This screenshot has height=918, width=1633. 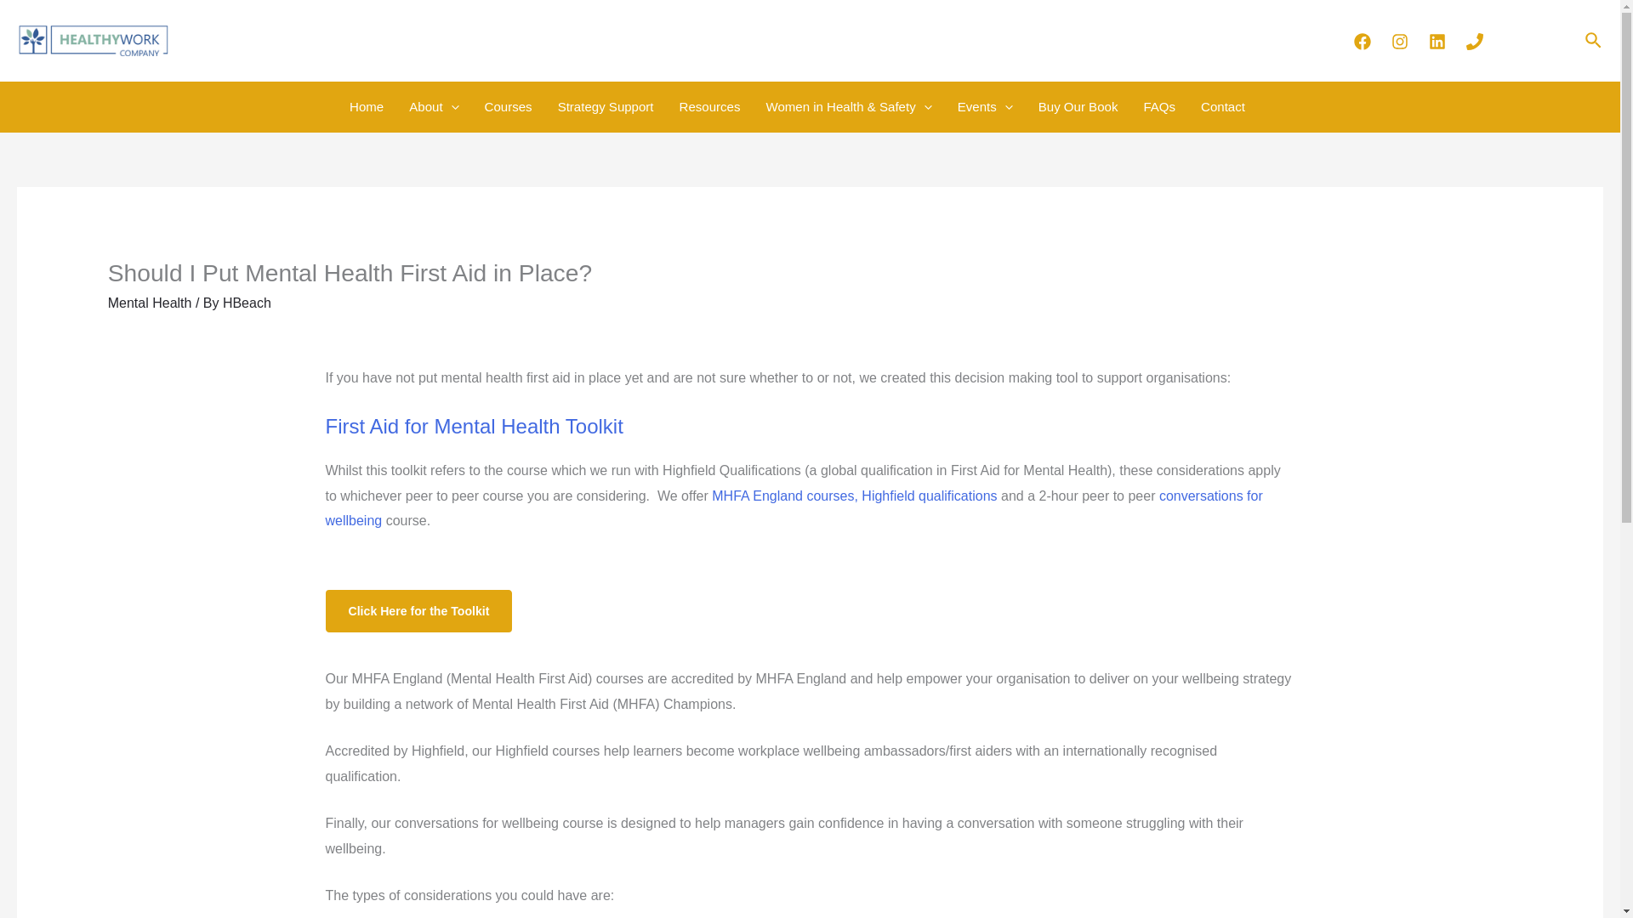 I want to click on Home, so click(x=366, y=107).